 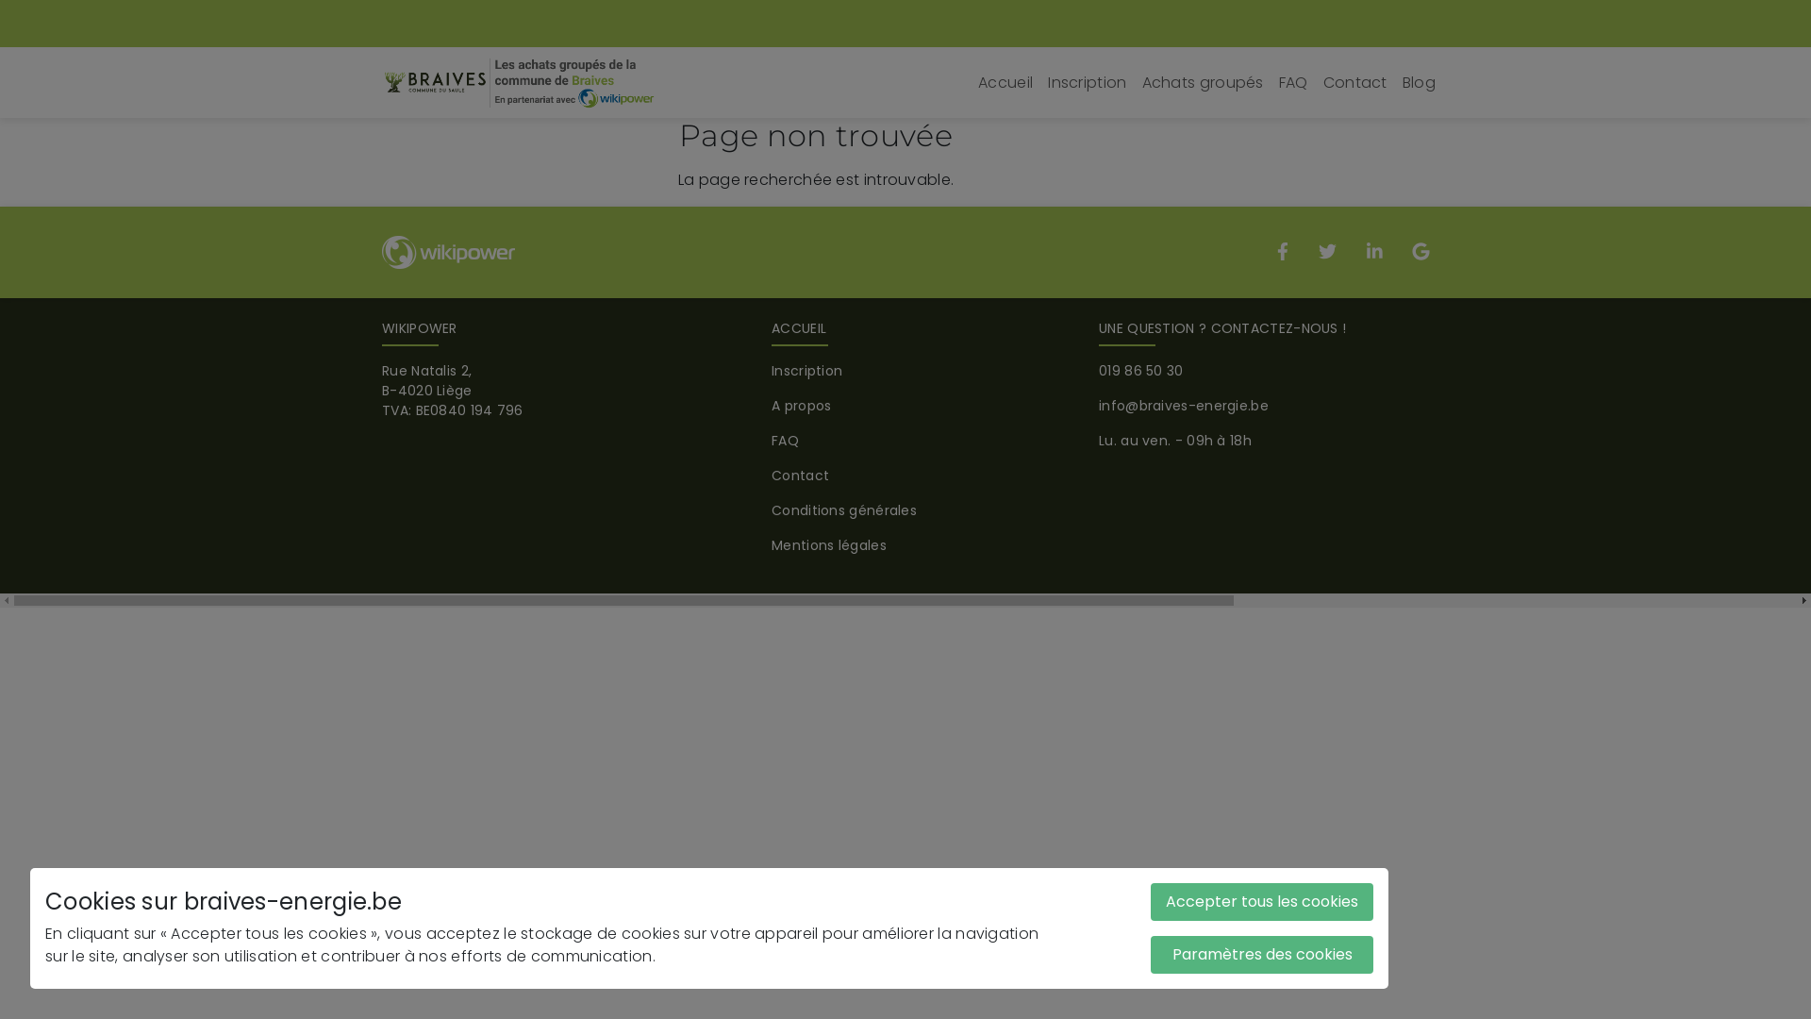 I want to click on ACCUEIL, so click(x=799, y=328).